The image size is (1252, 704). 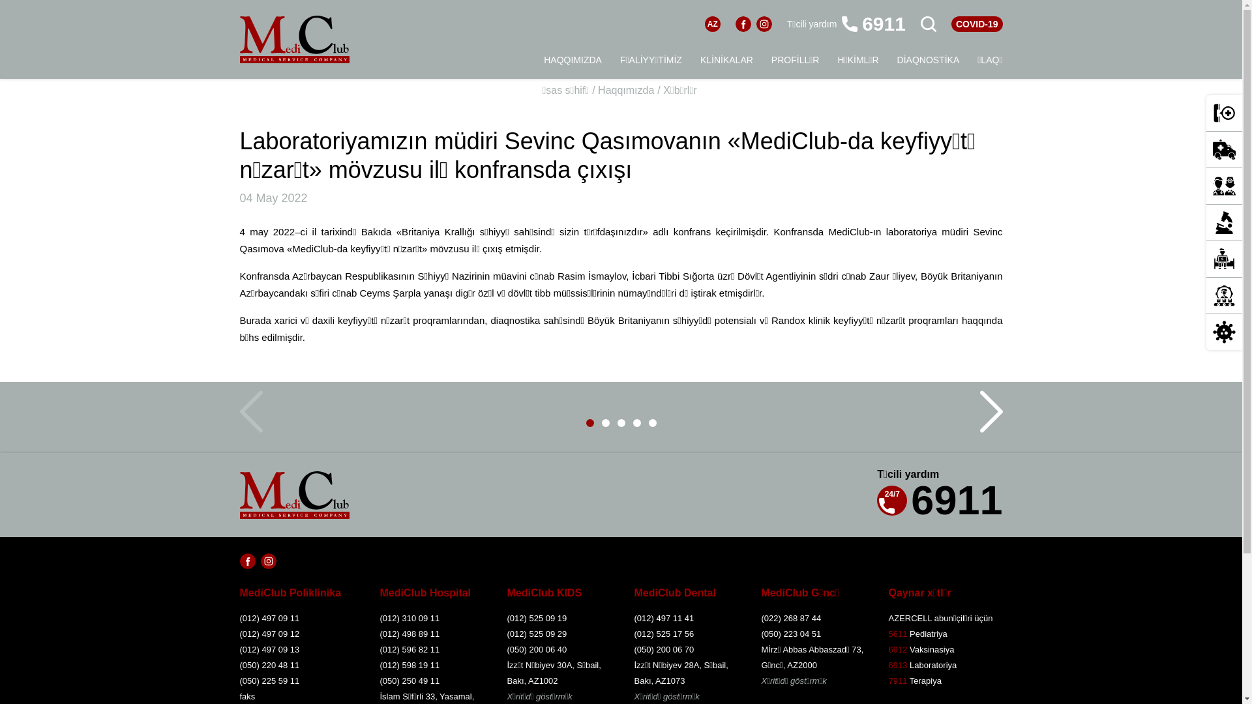 I want to click on (050) 200 06 40, so click(x=559, y=650).